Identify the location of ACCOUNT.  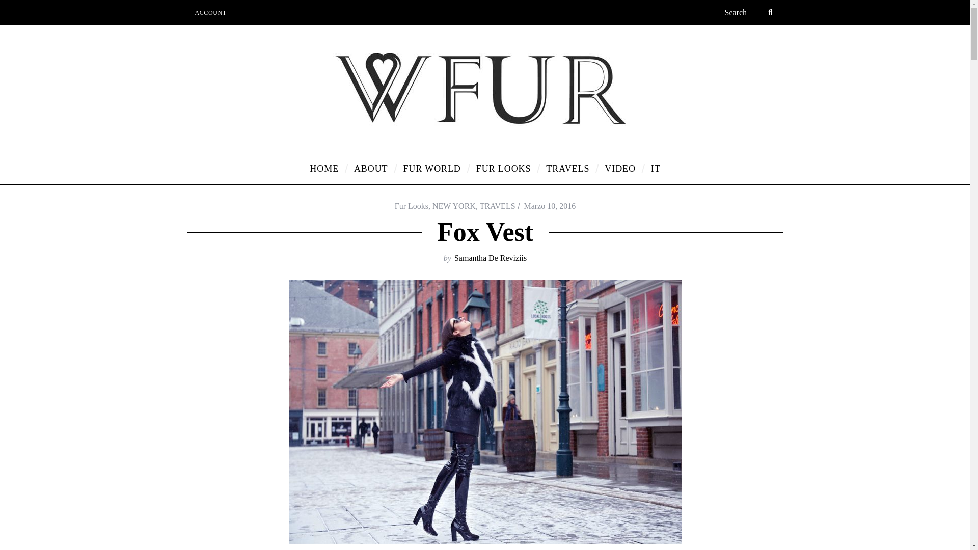
(211, 12).